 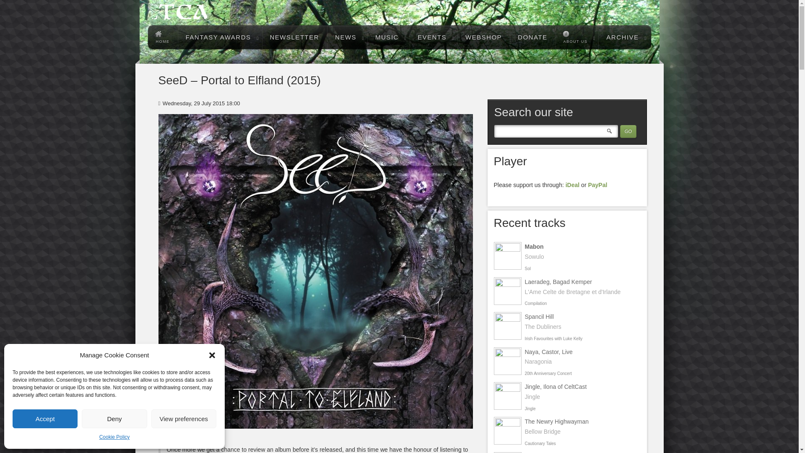 I want to click on Cookie Policy, so click(x=114, y=437).